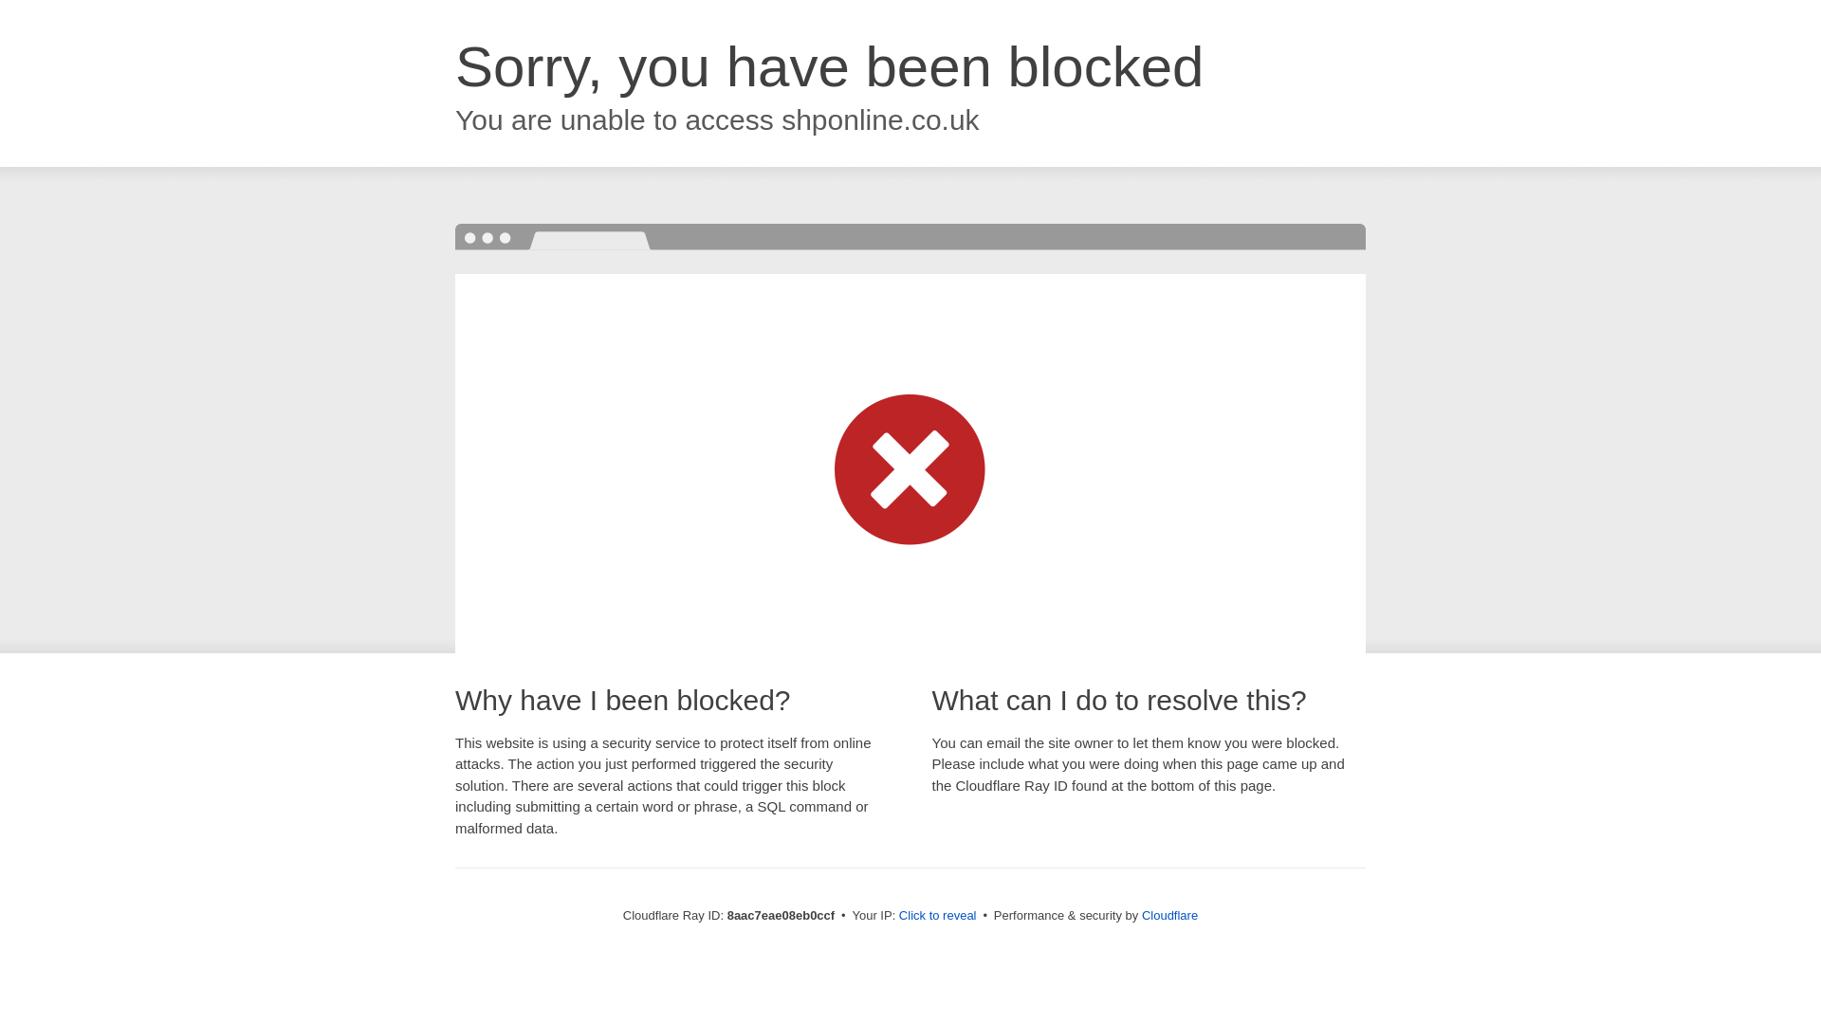 The width and height of the screenshot is (1821, 1024). Describe the element at coordinates (937, 916) in the screenshot. I see `Click to reveal` at that location.